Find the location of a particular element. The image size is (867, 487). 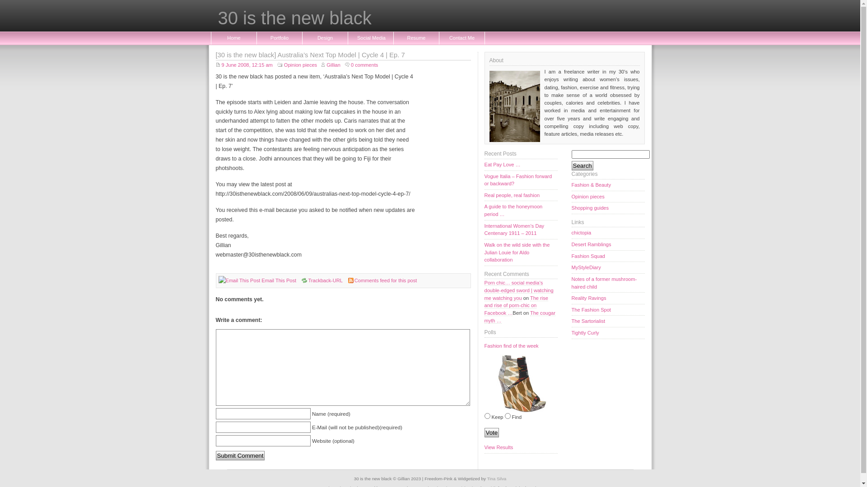

Contact Me is located at coordinates (461, 38).